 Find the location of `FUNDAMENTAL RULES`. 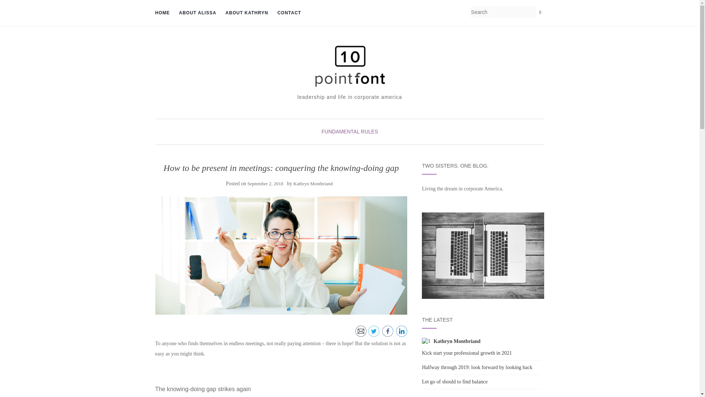

FUNDAMENTAL RULES is located at coordinates (350, 132).